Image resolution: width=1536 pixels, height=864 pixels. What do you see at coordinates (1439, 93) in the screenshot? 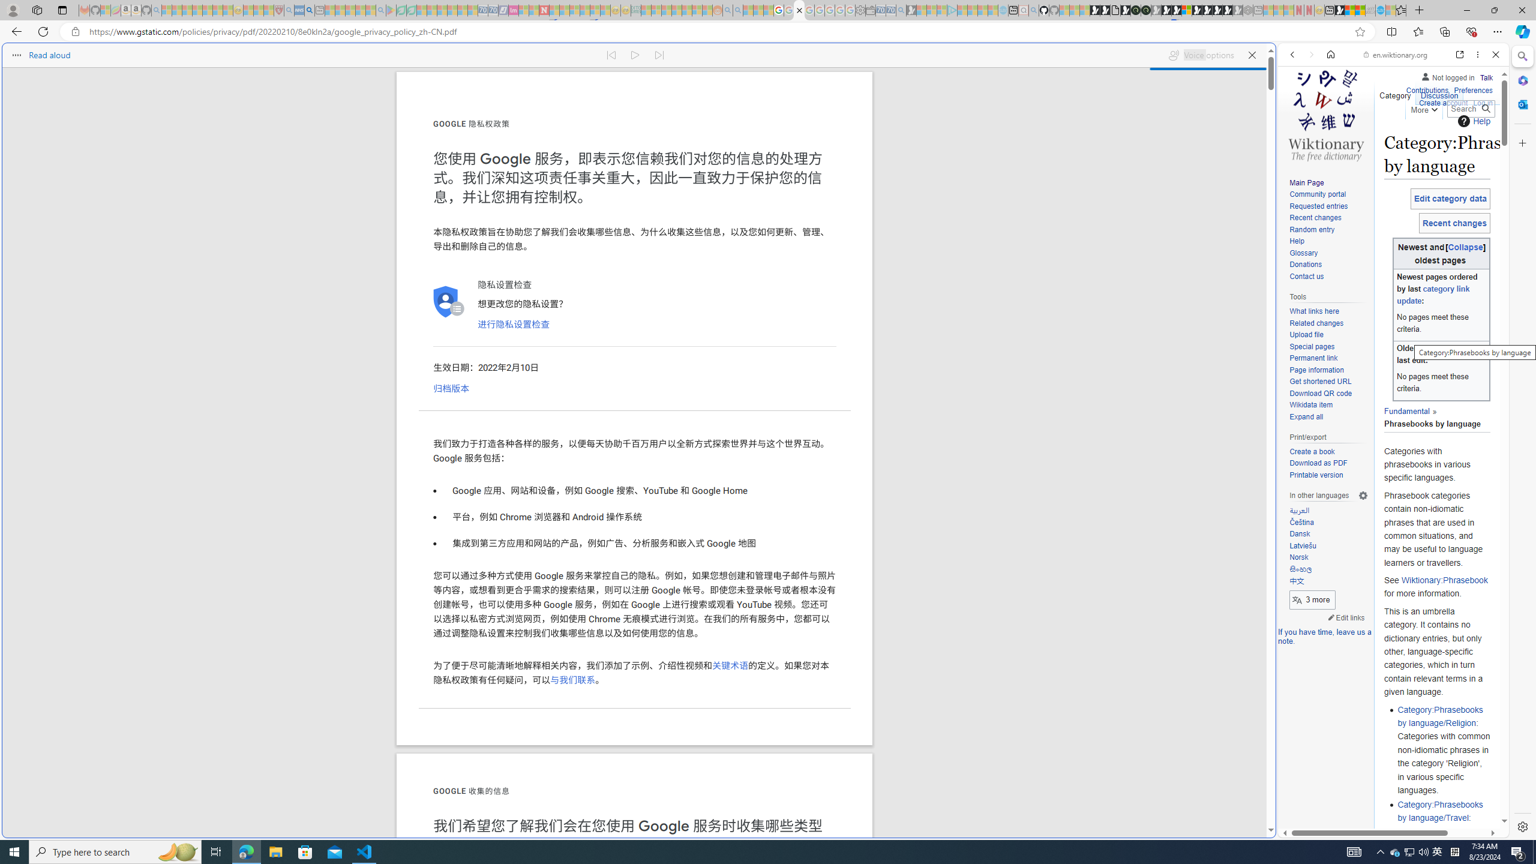
I see `Discussion` at bounding box center [1439, 93].